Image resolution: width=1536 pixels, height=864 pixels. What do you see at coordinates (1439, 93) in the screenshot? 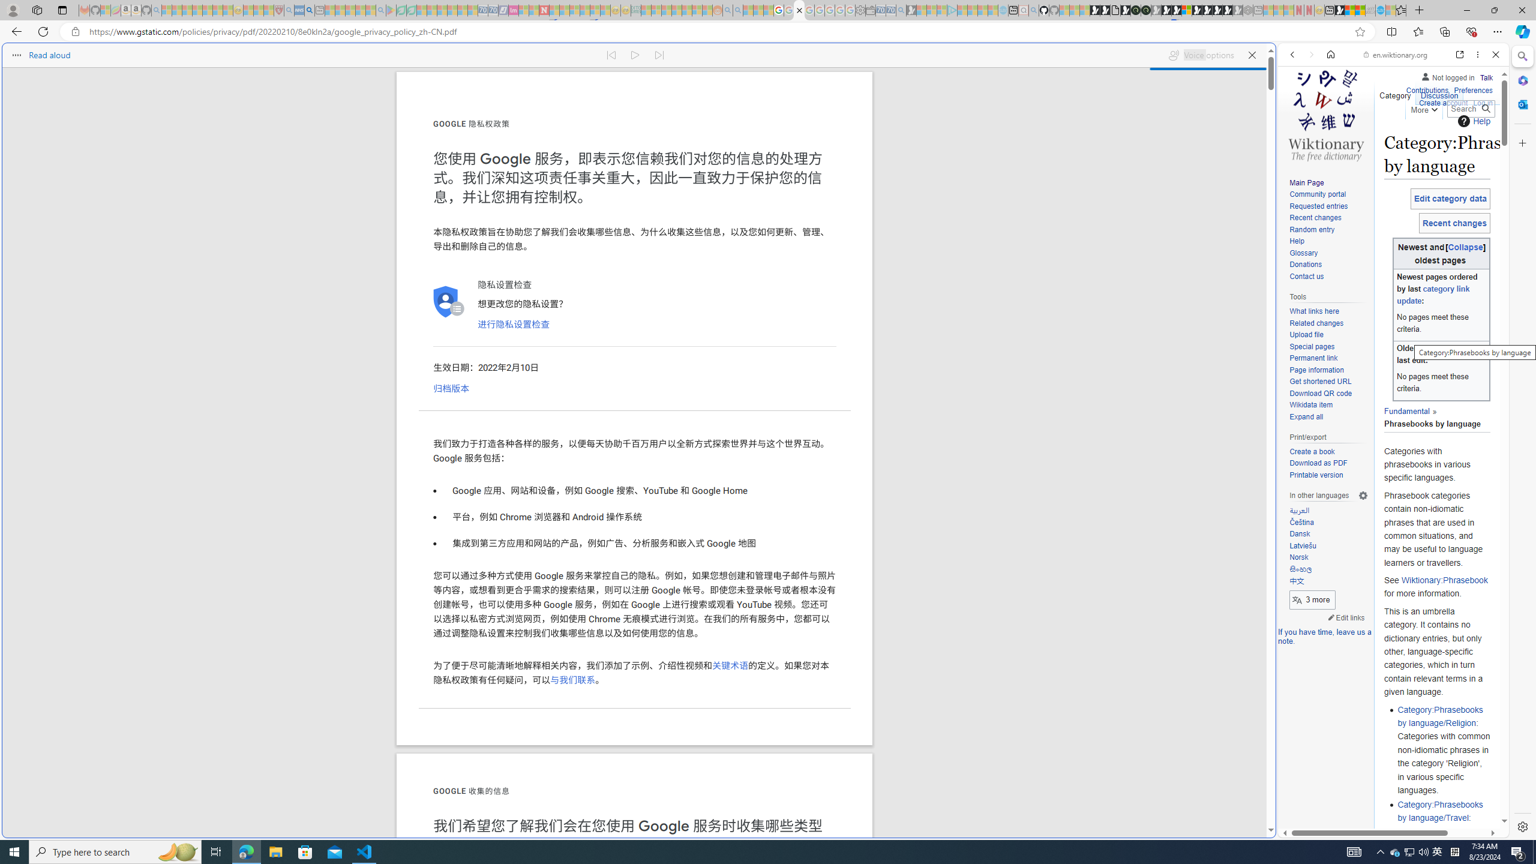
I see `Discussion` at bounding box center [1439, 93].